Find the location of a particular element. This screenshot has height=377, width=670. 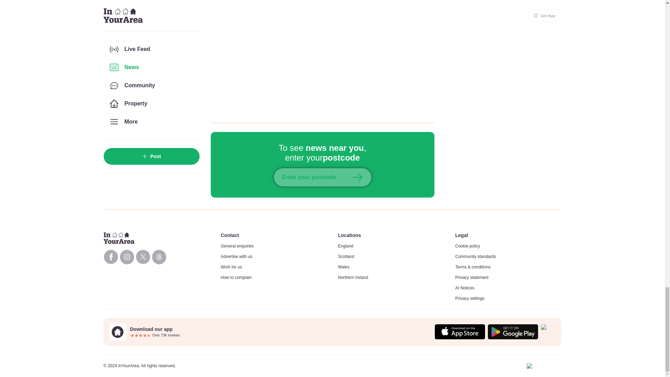

InYourArea Threads is located at coordinates (158, 257).